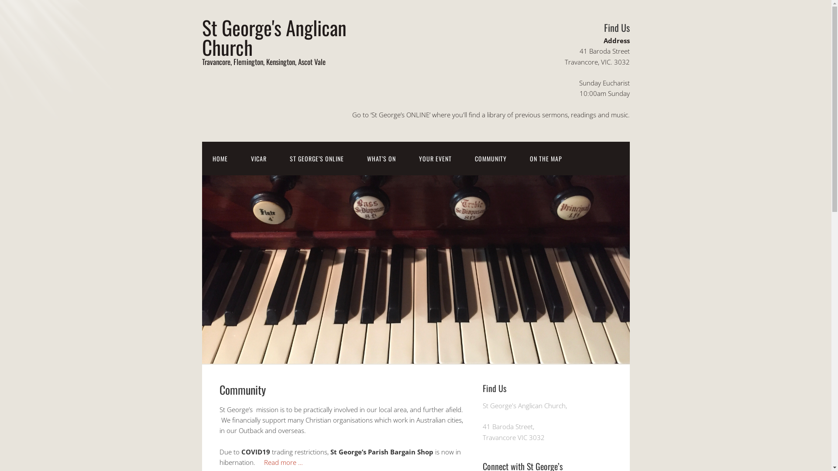 The width and height of the screenshot is (838, 471). I want to click on ON THE MAP, so click(546, 159).